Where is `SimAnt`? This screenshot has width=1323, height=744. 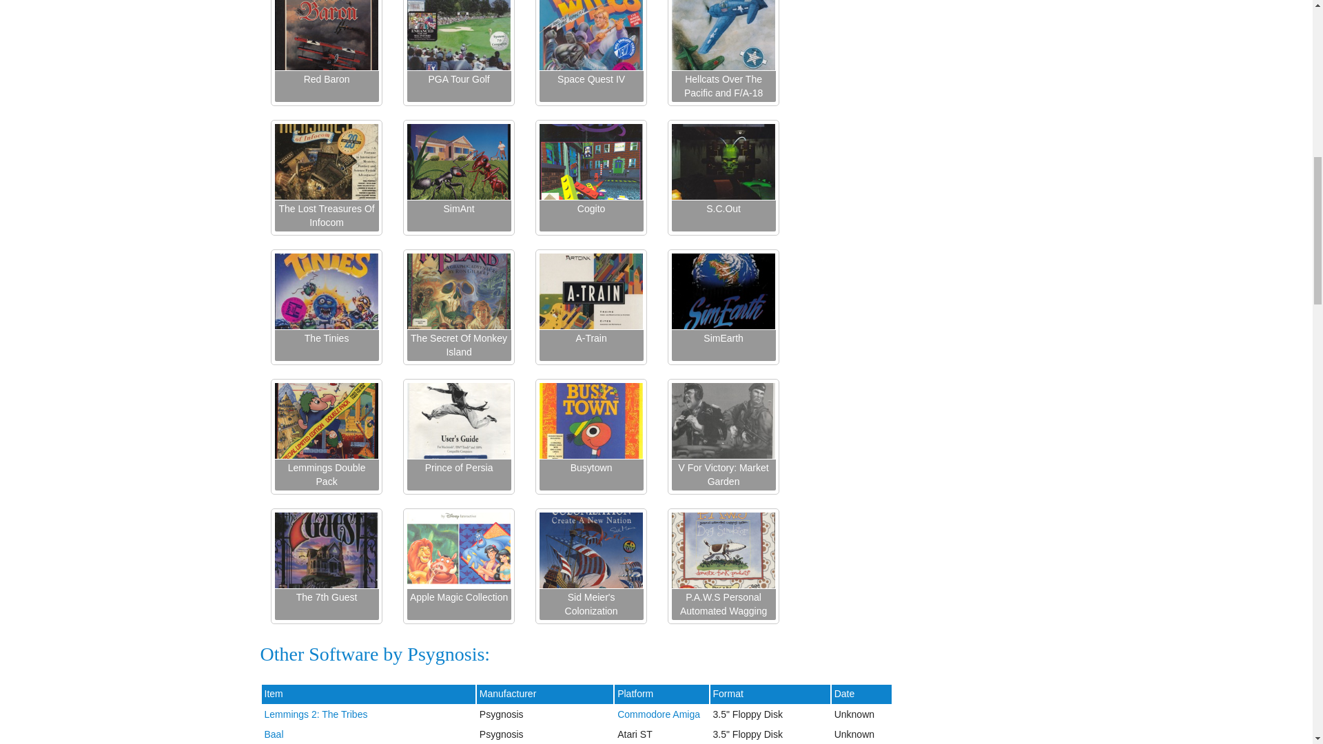 SimAnt is located at coordinates (458, 215).